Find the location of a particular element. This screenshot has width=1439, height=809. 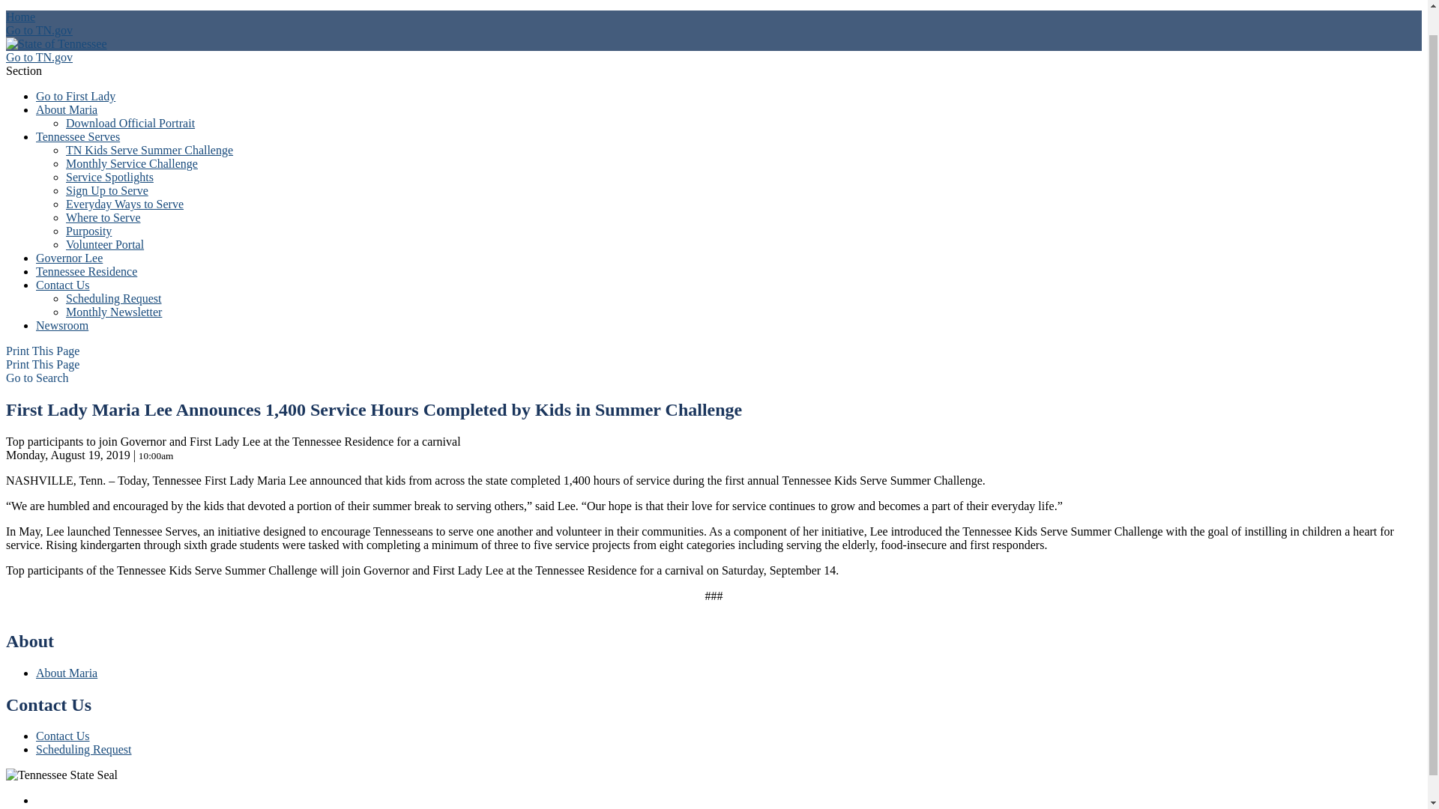

Go to TN.gov is located at coordinates (39, 30).